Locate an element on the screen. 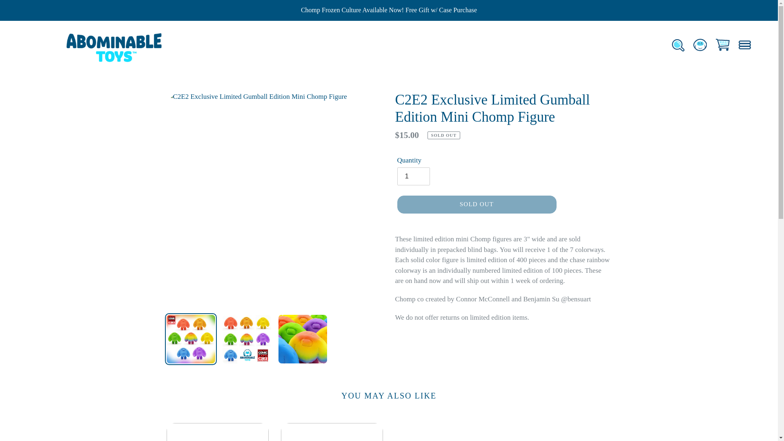 The height and width of the screenshot is (441, 784). 1 is located at coordinates (413, 176).